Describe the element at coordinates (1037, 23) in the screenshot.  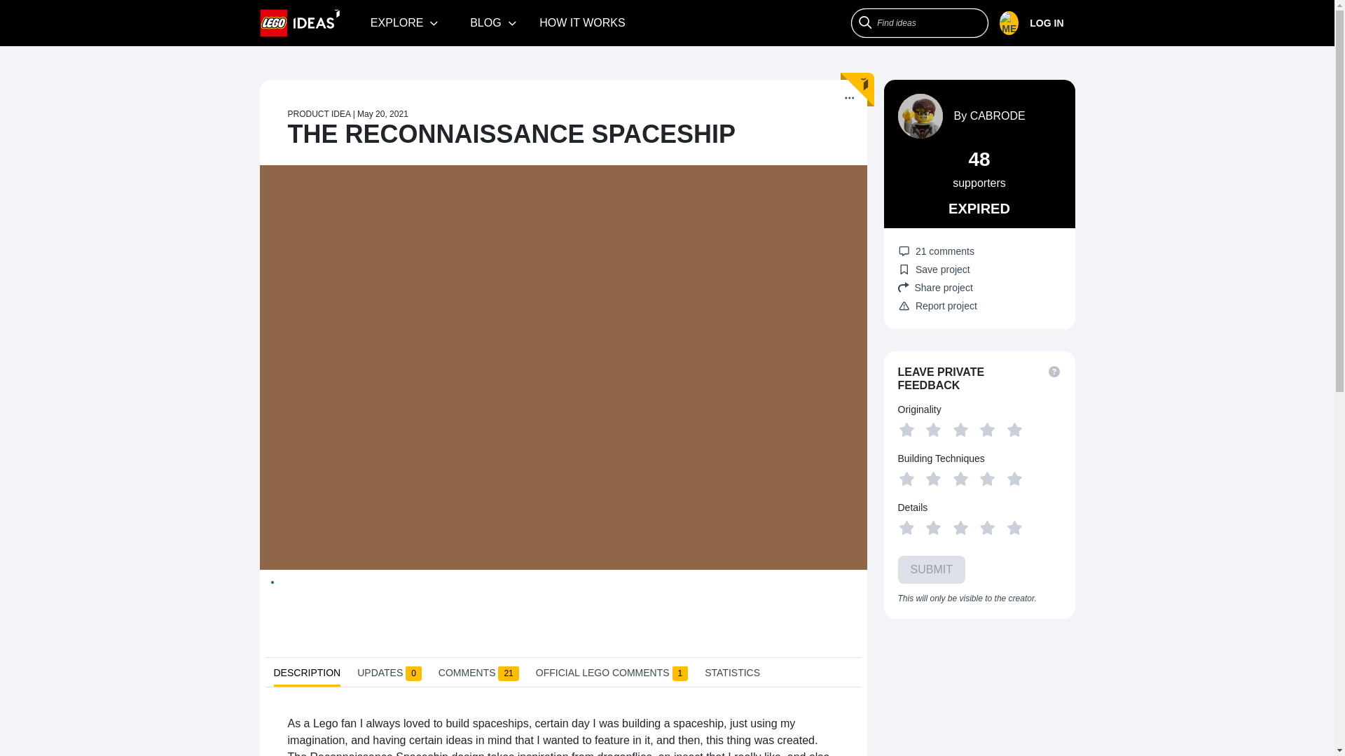
I see `LOG IN` at that location.